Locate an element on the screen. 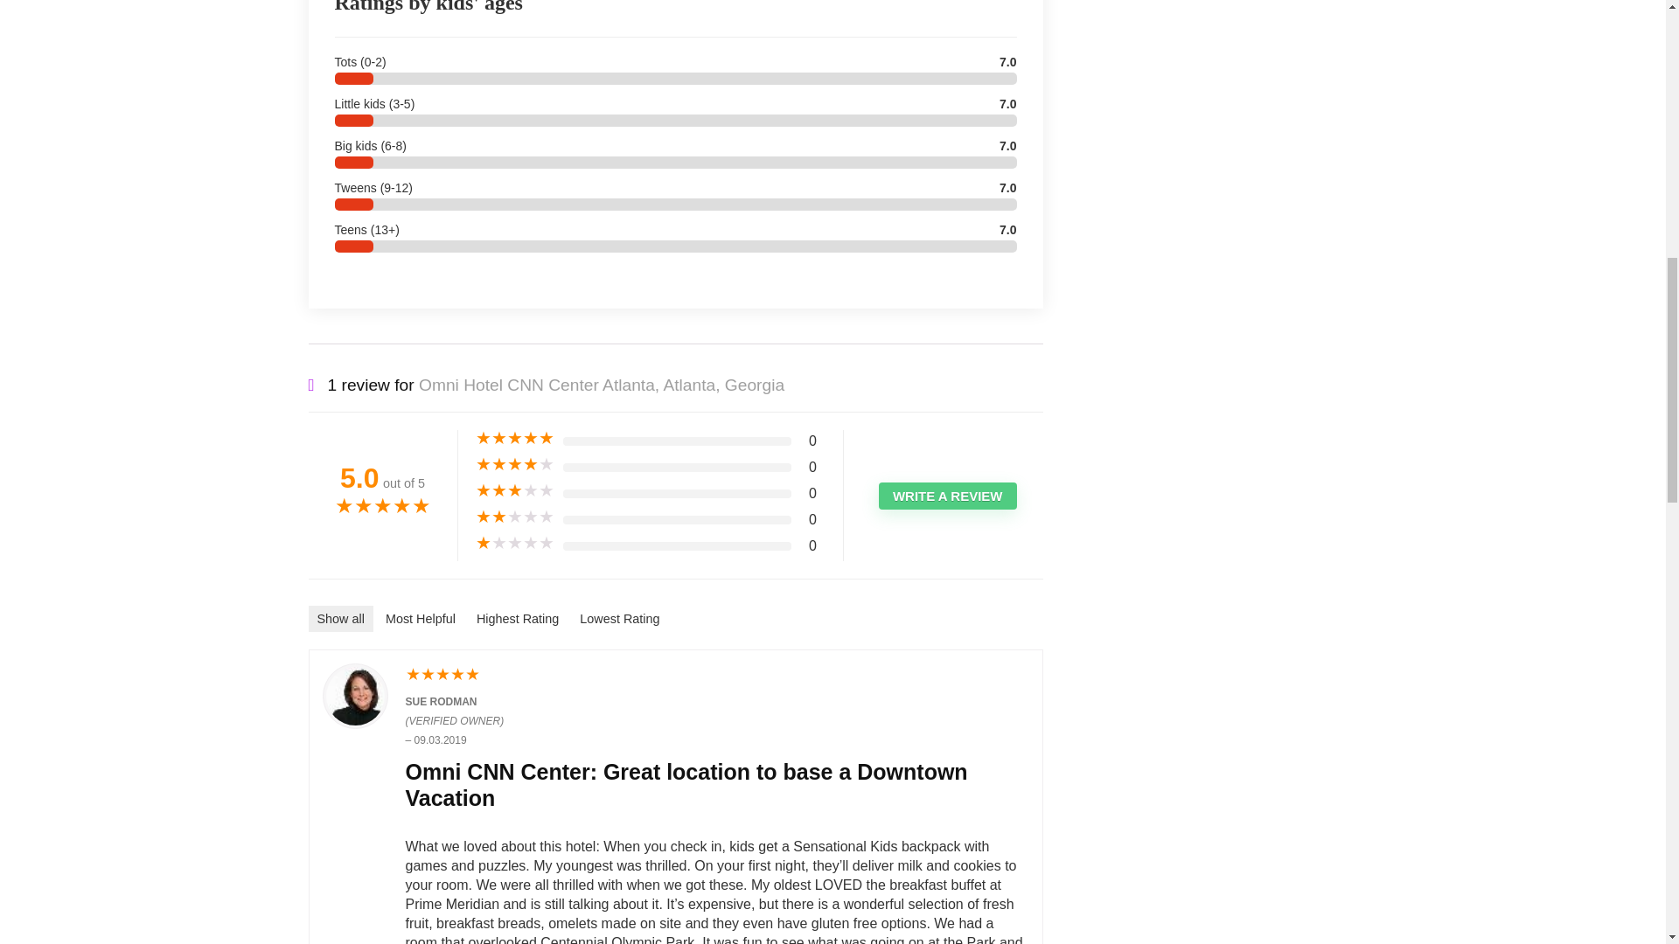 The image size is (1679, 944). Rated 3 out of 5 is located at coordinates (514, 491).